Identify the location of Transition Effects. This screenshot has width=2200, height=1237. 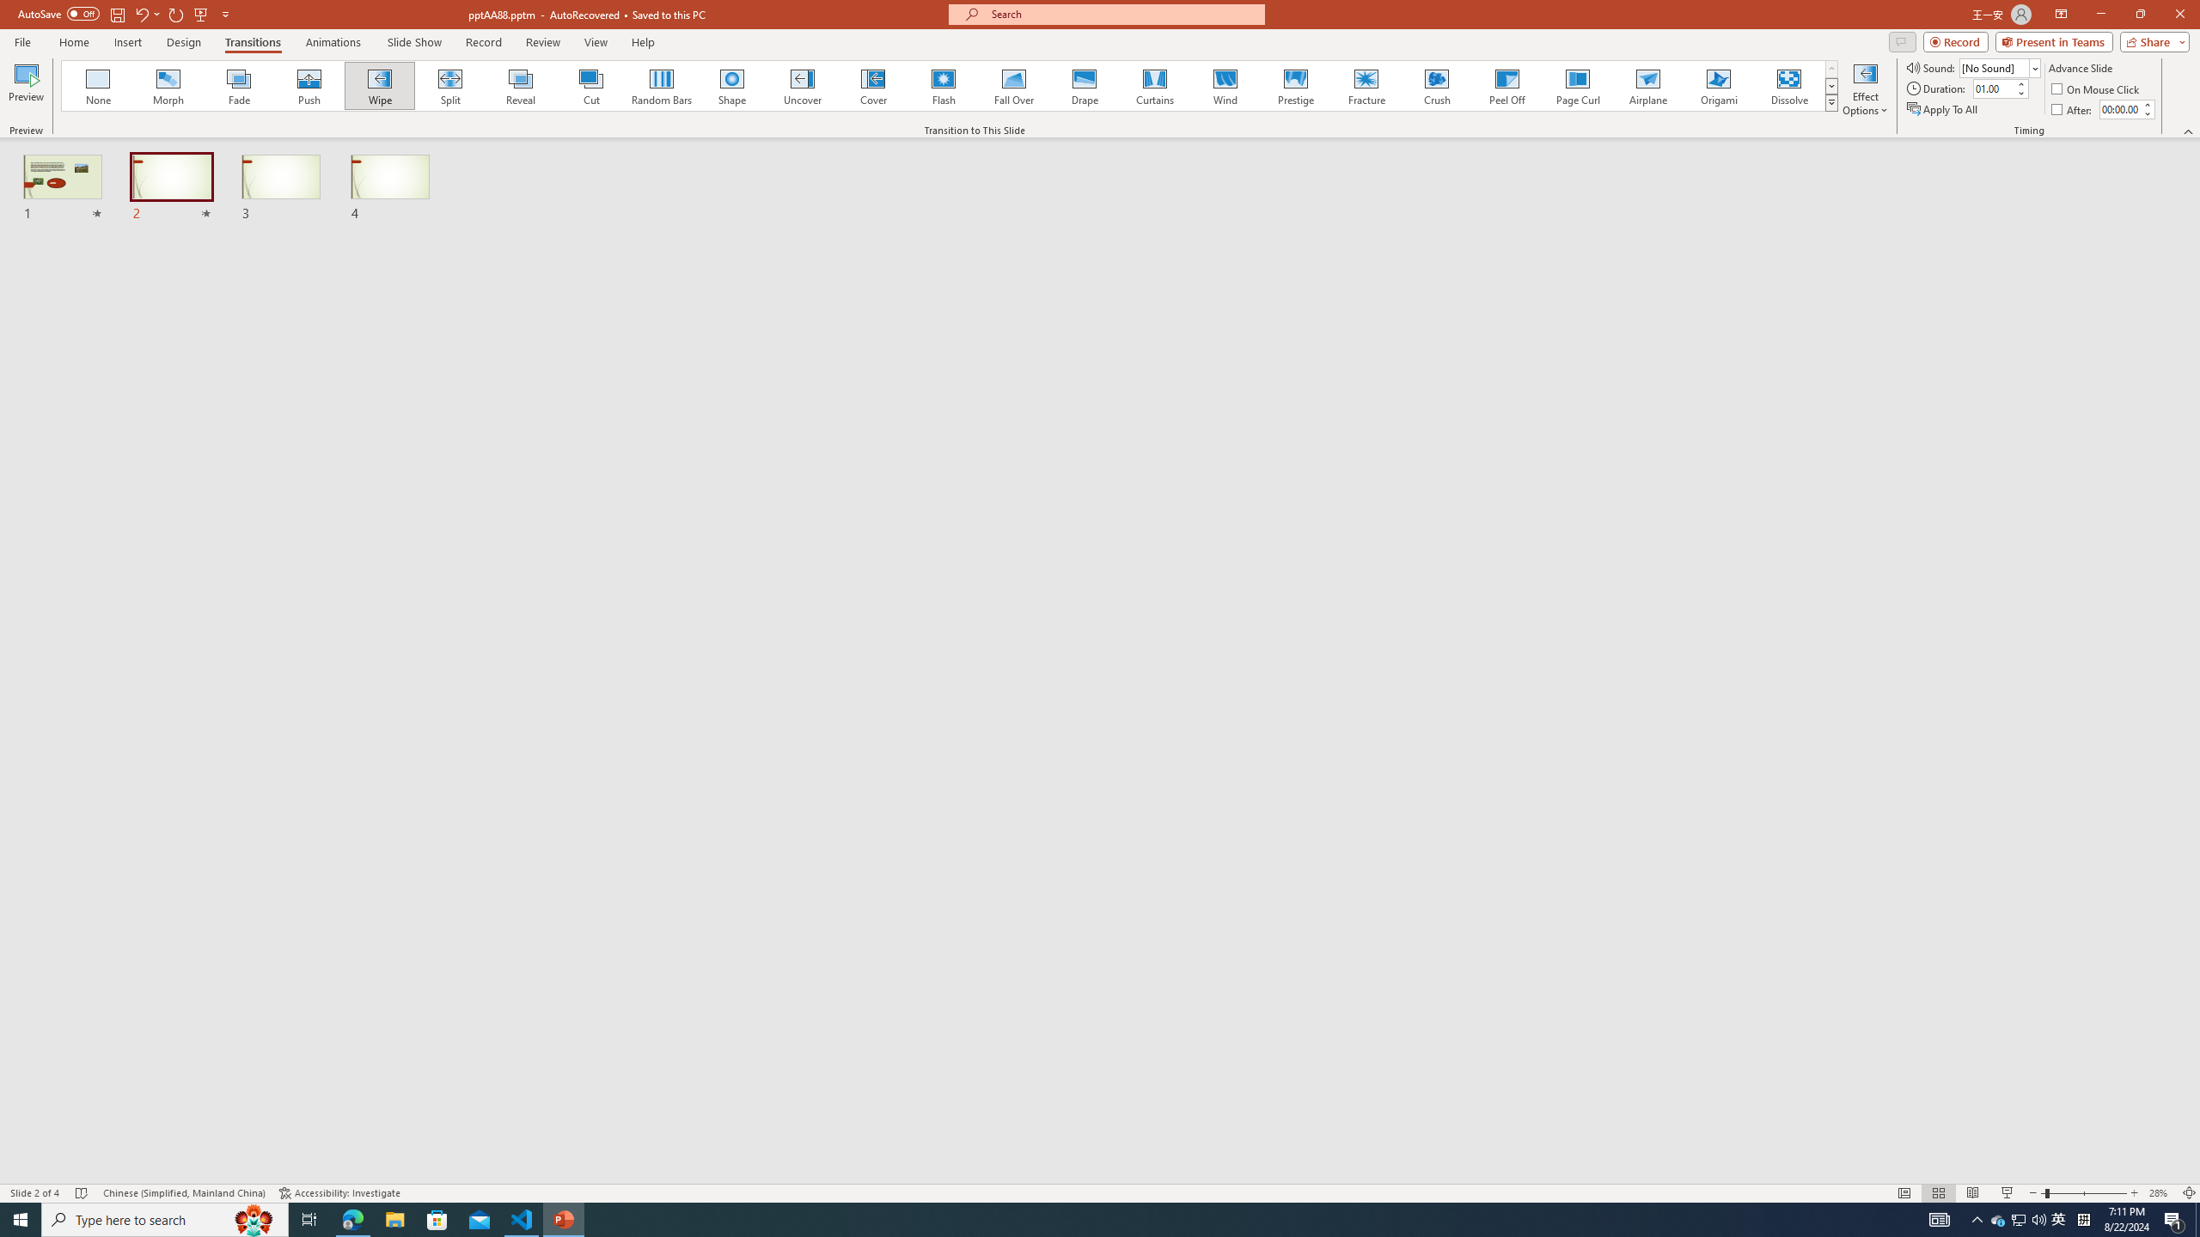
(1832, 102).